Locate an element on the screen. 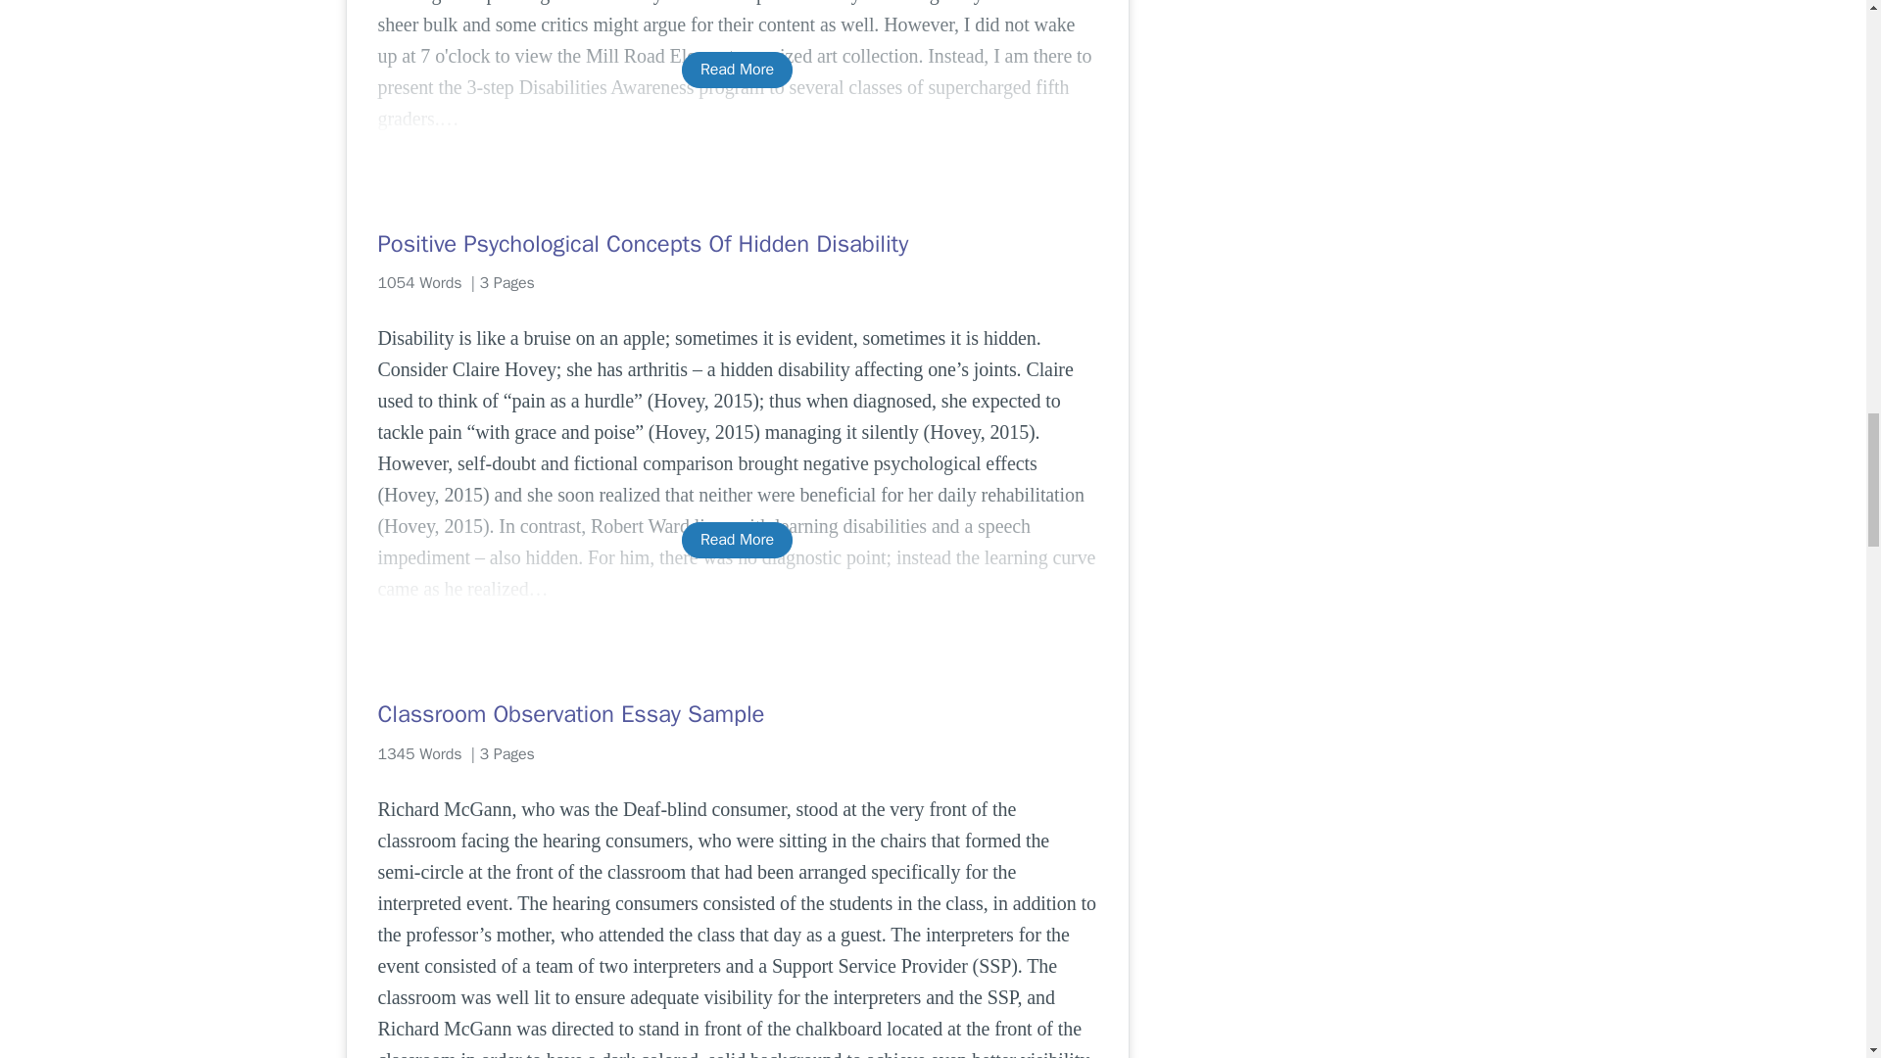 The image size is (1881, 1058). Classroom Observation Essay Sample is located at coordinates (737, 713).